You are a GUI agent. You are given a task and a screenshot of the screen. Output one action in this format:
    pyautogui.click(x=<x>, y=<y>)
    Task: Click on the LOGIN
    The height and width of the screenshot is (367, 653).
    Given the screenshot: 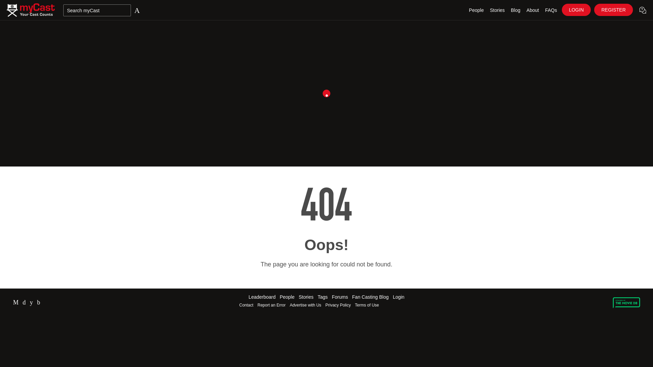 What is the action you would take?
    pyautogui.click(x=576, y=10)
    